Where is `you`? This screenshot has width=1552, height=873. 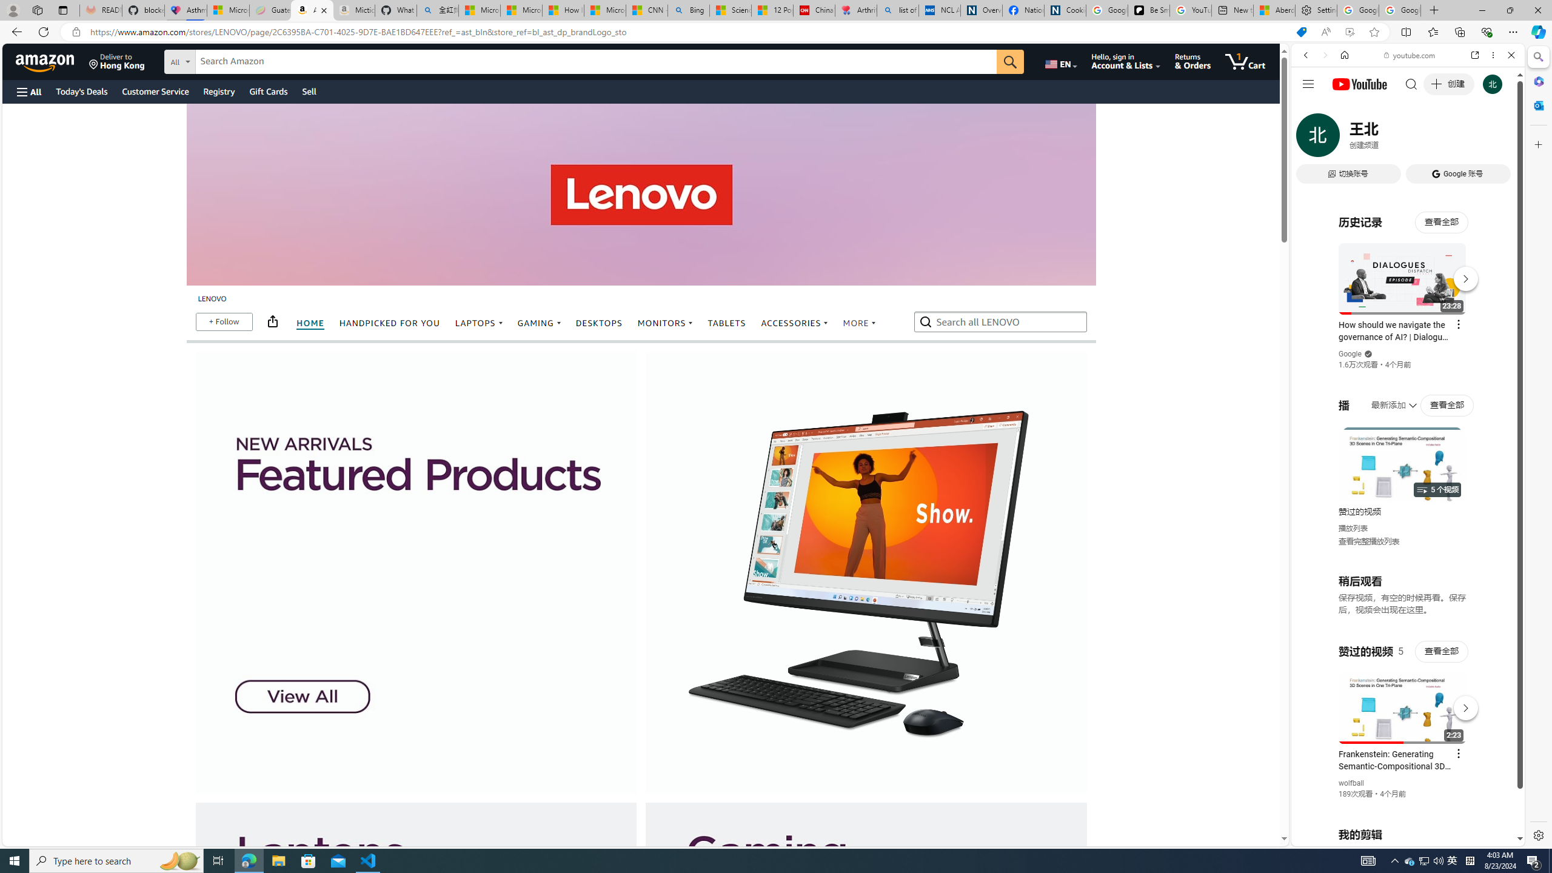
you is located at coordinates (1403, 805).